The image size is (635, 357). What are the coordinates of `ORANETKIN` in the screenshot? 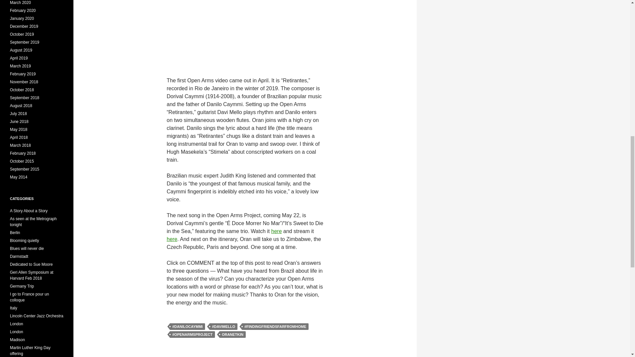 It's located at (233, 335).